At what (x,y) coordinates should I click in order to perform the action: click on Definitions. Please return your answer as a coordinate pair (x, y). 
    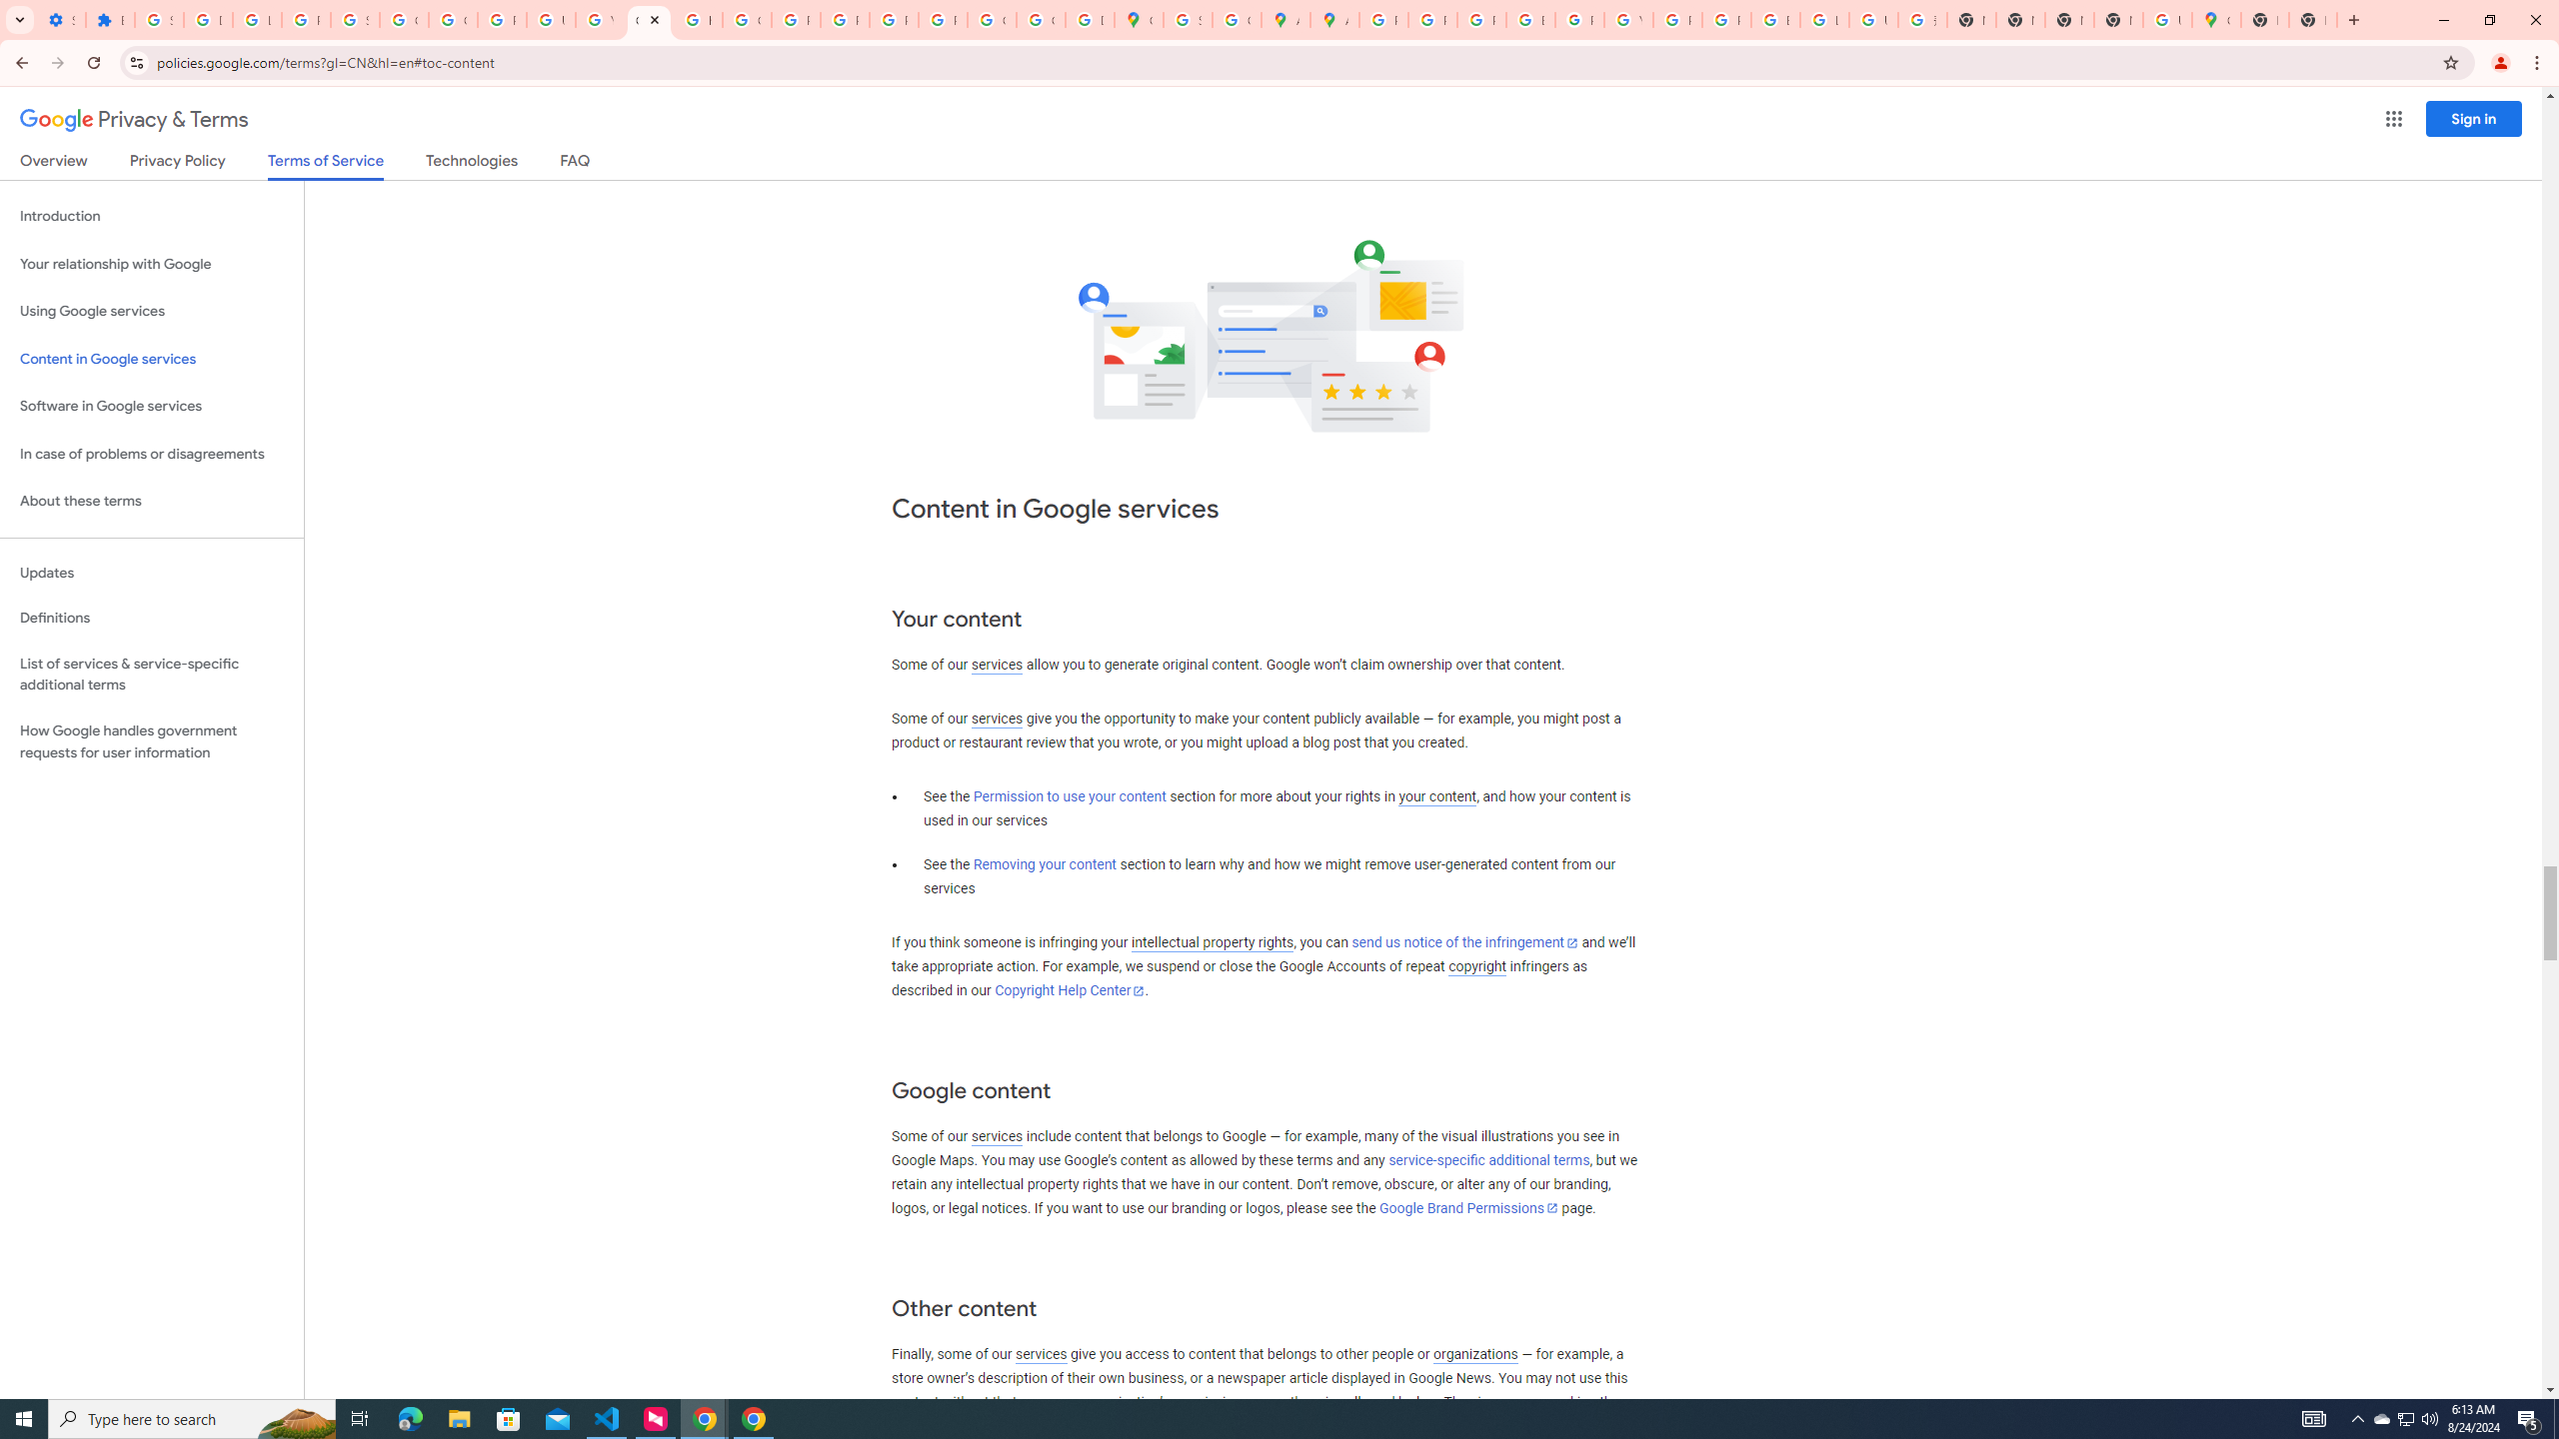
    Looking at the image, I should click on (152, 619).